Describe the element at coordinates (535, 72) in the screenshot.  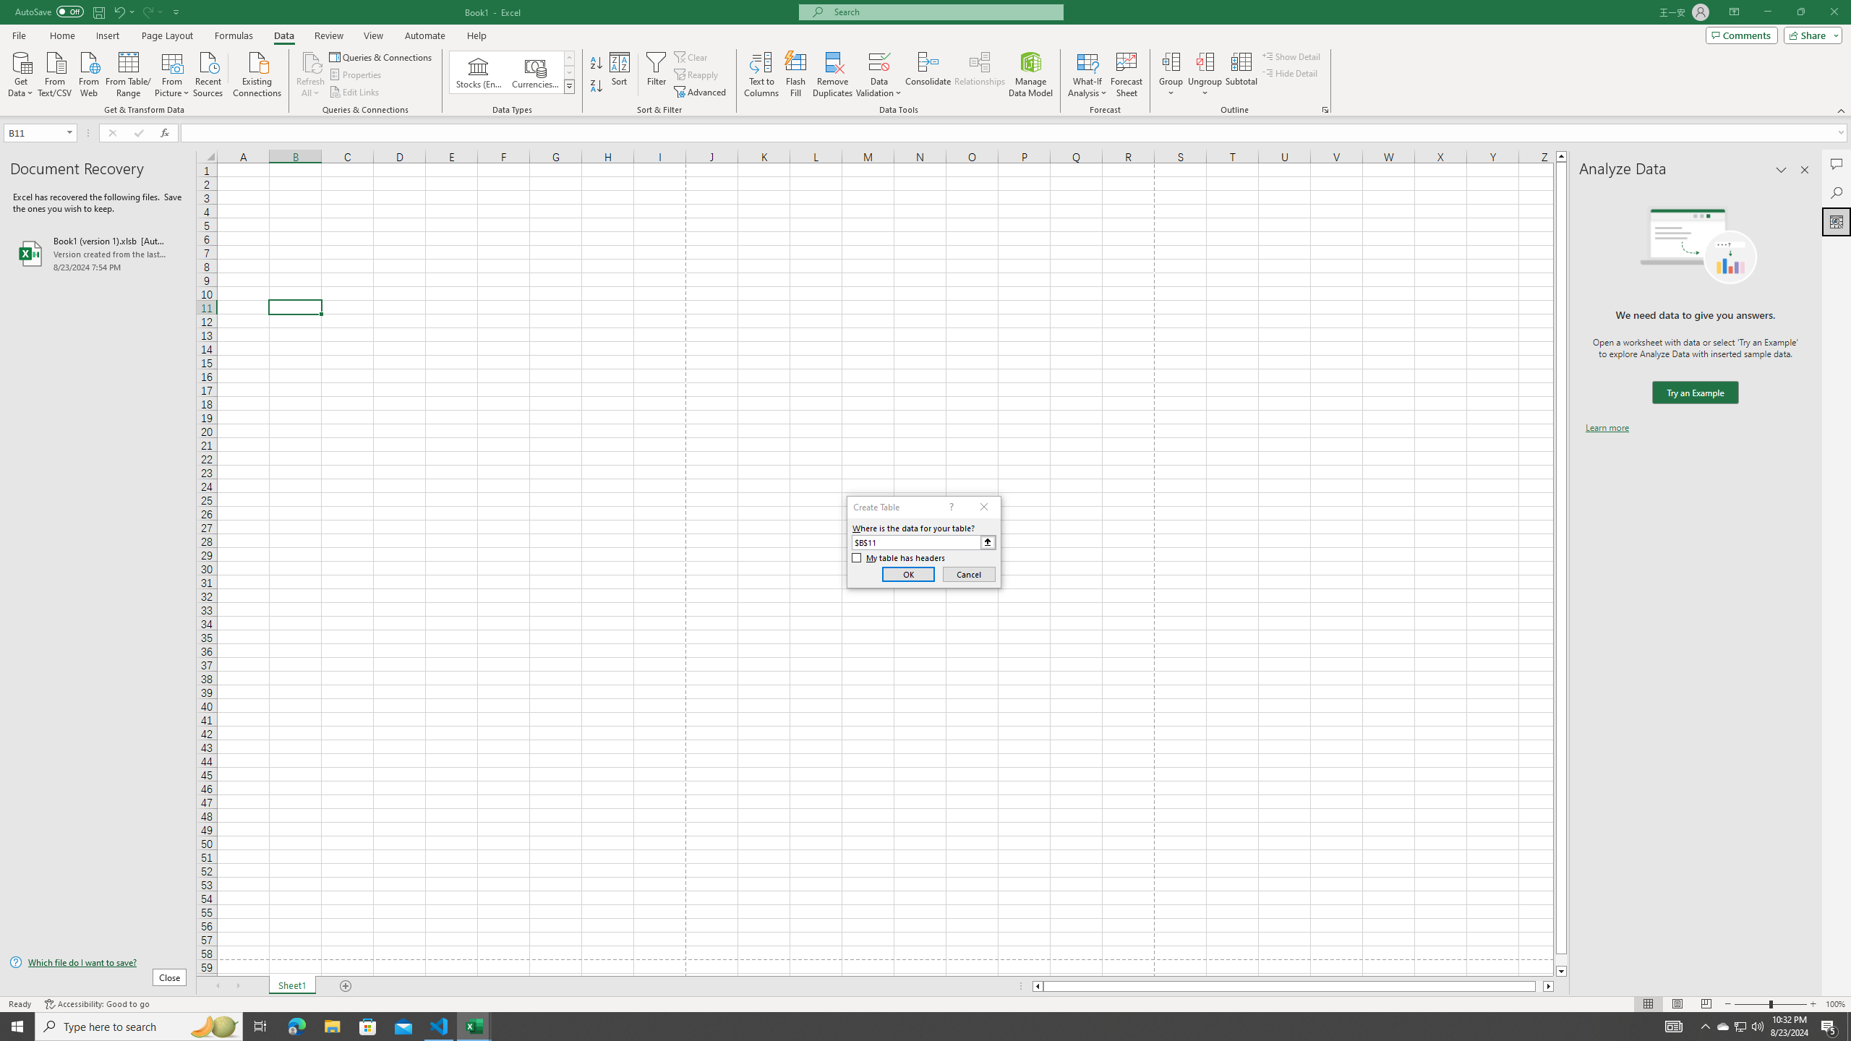
I see `Currencies (English)` at that location.